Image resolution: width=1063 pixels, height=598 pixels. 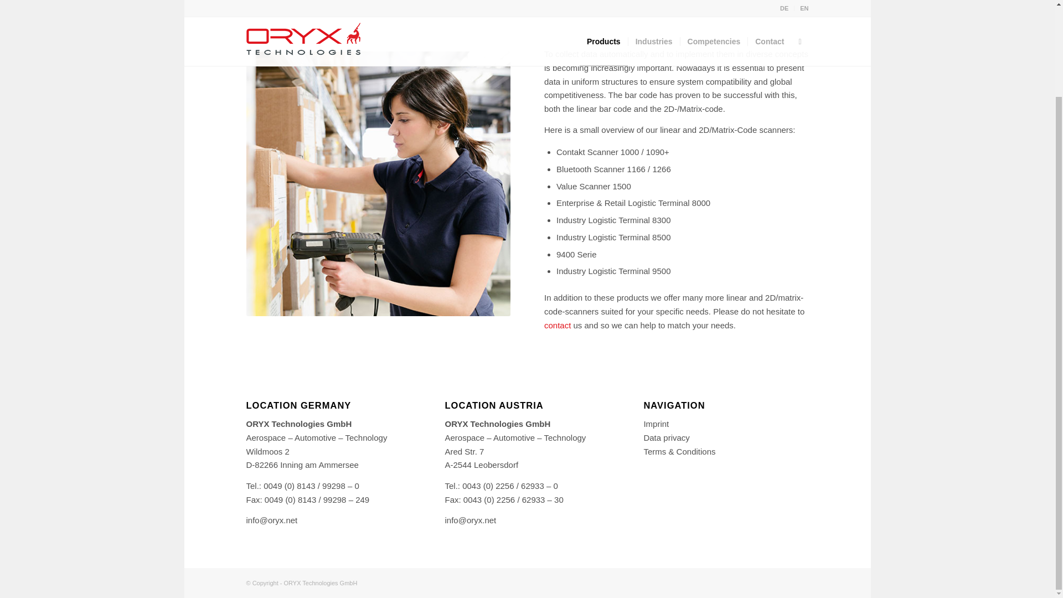 What do you see at coordinates (656, 424) in the screenshot?
I see `Imprint` at bounding box center [656, 424].